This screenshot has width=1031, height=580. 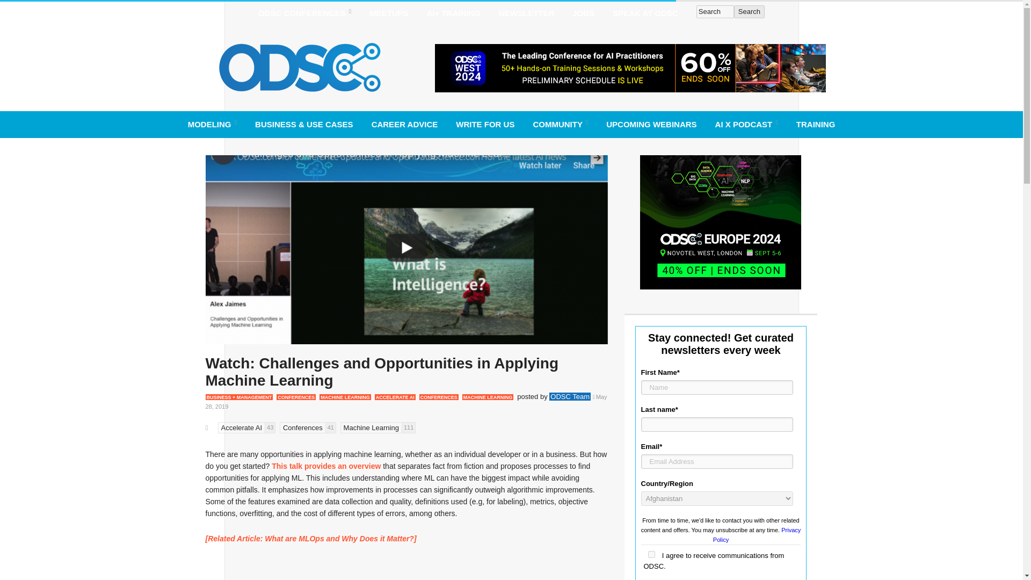 I want to click on UPCOMING WEBINARS, so click(x=651, y=124).